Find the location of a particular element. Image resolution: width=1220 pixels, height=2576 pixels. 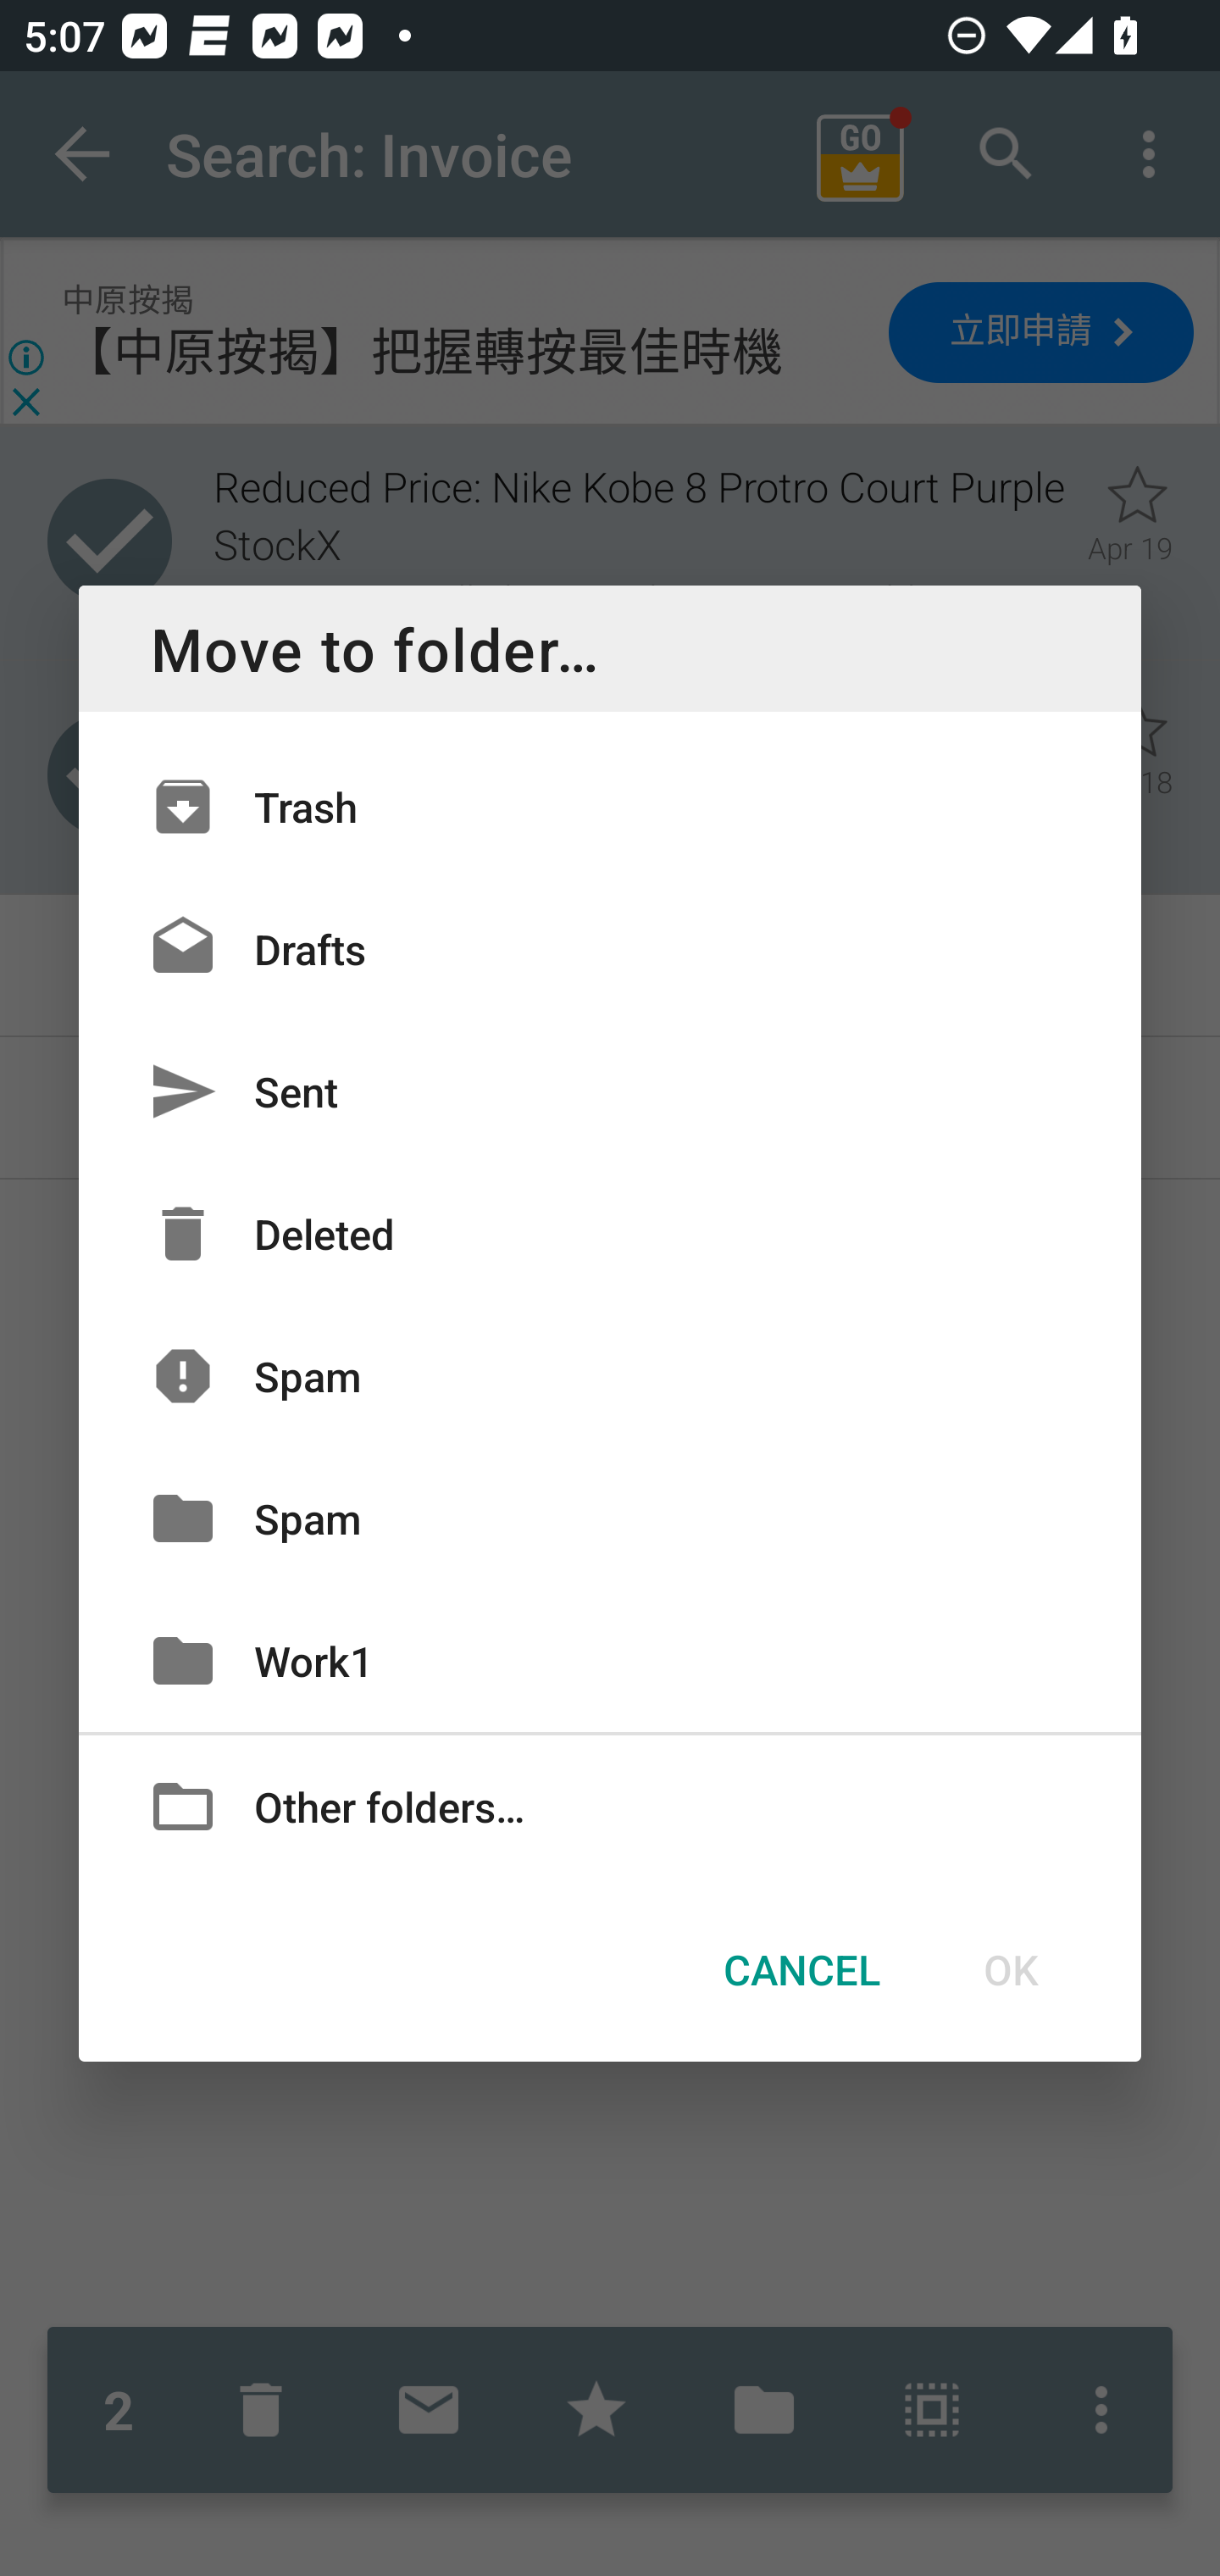

OK is located at coordinates (1010, 1970).